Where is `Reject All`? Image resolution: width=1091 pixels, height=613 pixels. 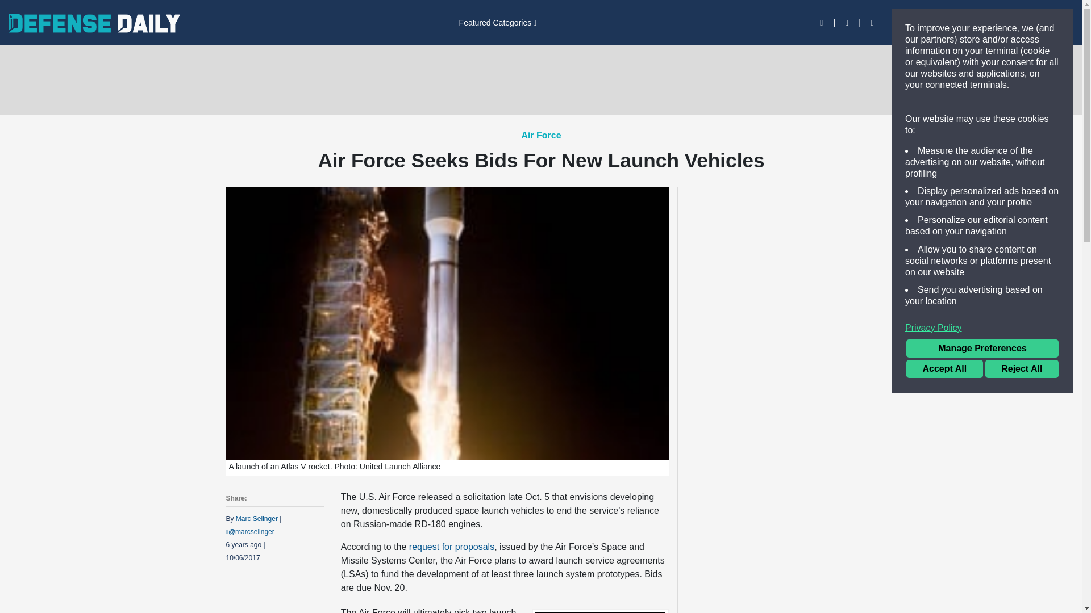
Reject All is located at coordinates (1022, 369).